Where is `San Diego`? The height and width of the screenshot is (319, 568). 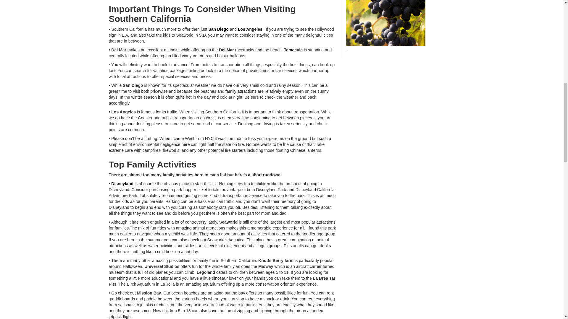 San Diego is located at coordinates (218, 29).